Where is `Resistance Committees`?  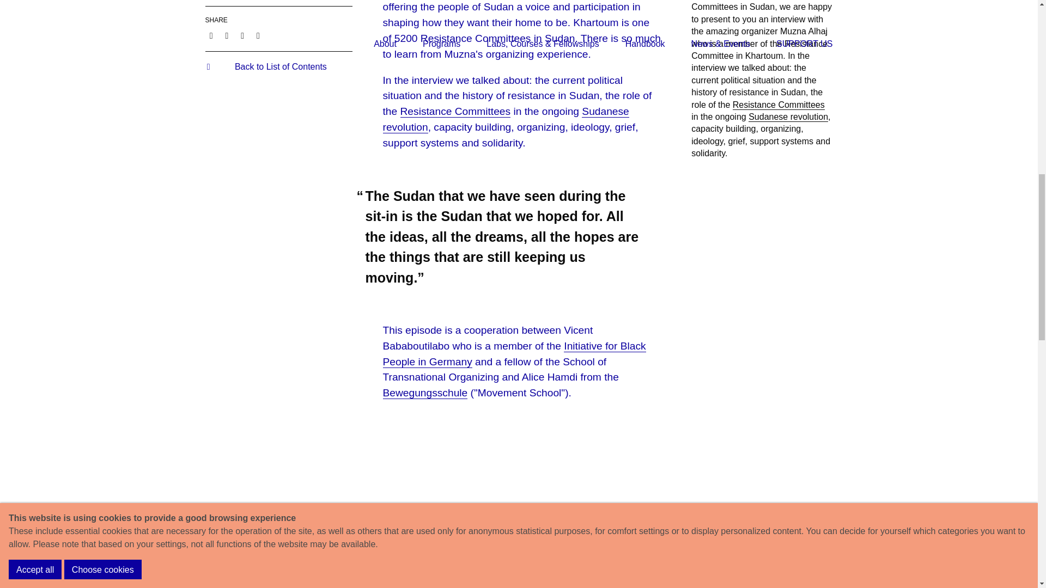 Resistance Committees is located at coordinates (779, 105).